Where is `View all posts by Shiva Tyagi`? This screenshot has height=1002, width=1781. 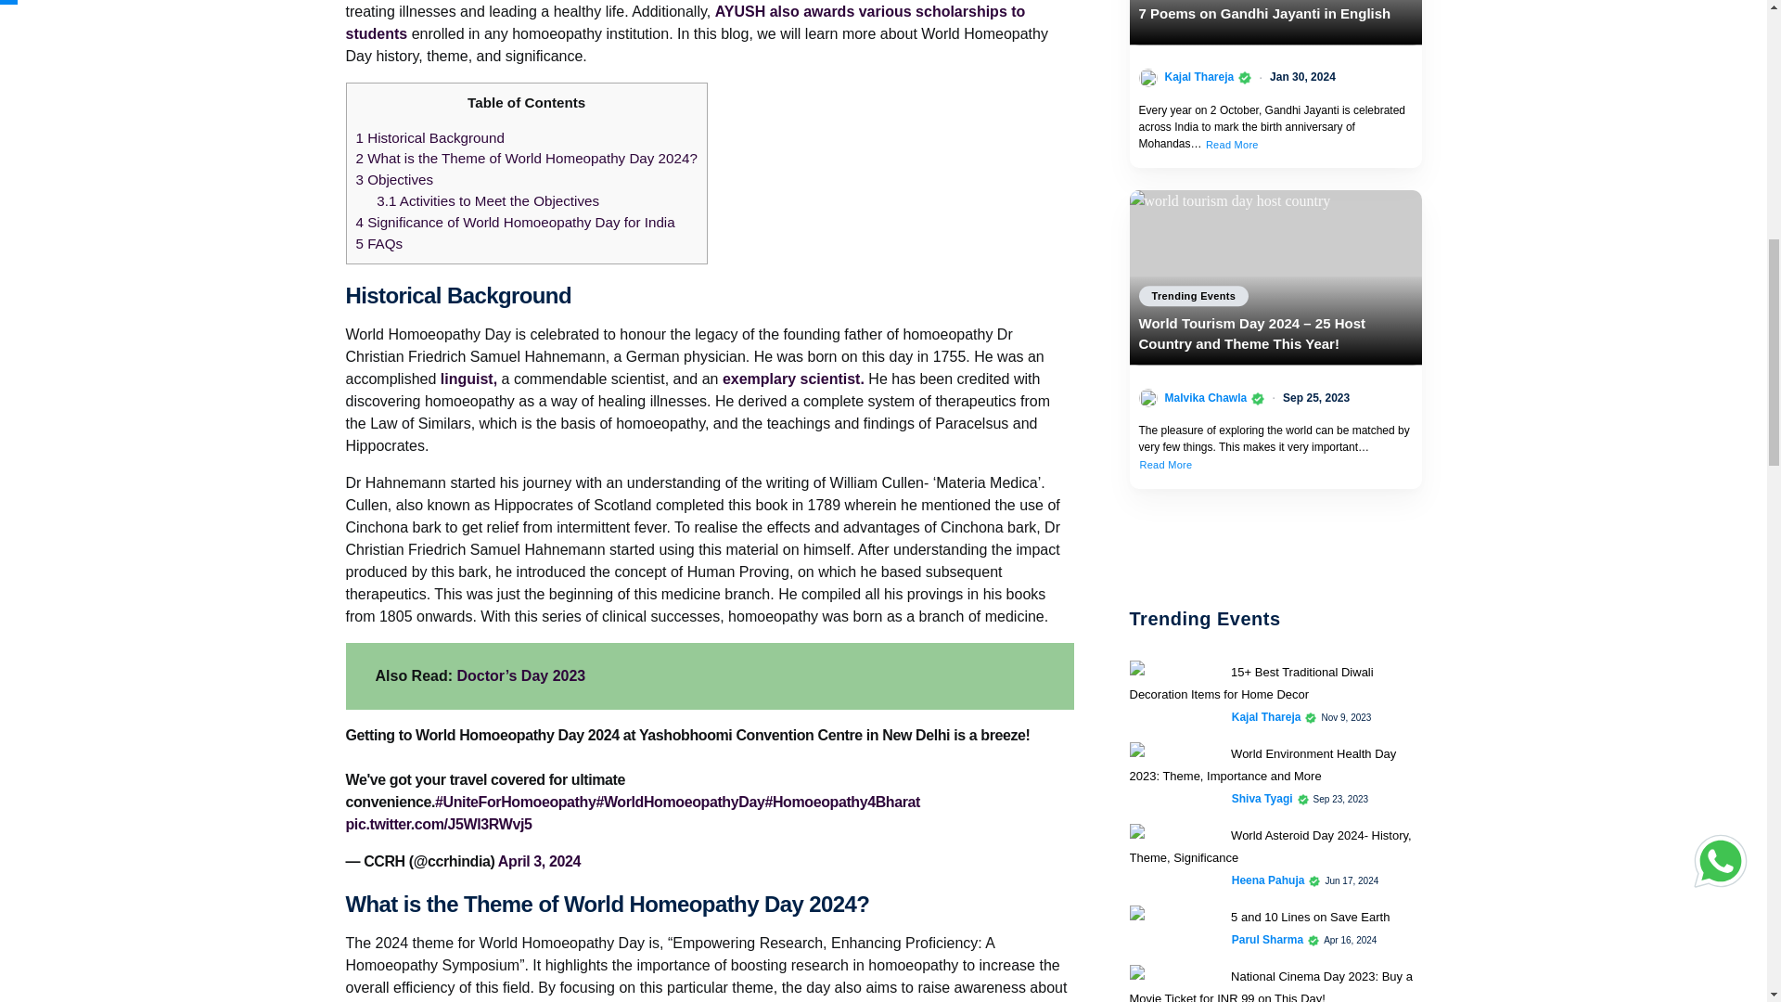 View all posts by Shiva Tyagi is located at coordinates (1262, 799).